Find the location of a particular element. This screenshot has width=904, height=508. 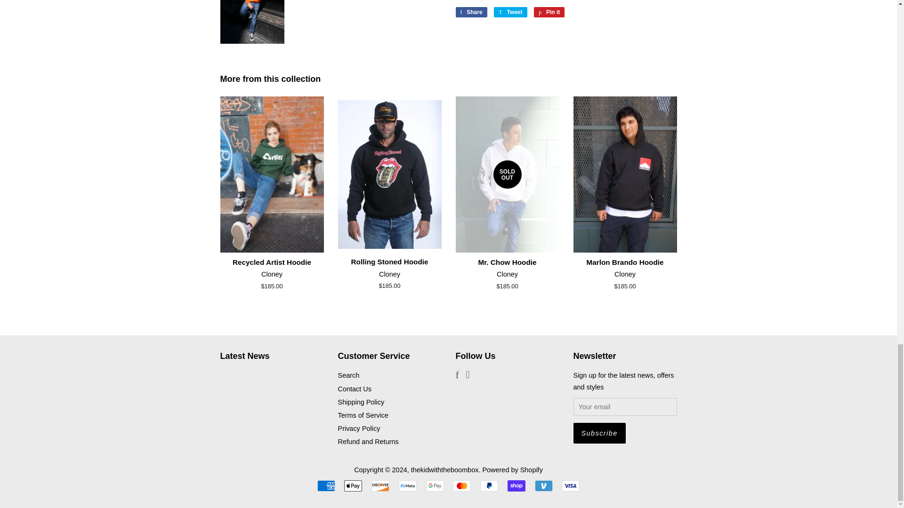

Discover is located at coordinates (380, 485).